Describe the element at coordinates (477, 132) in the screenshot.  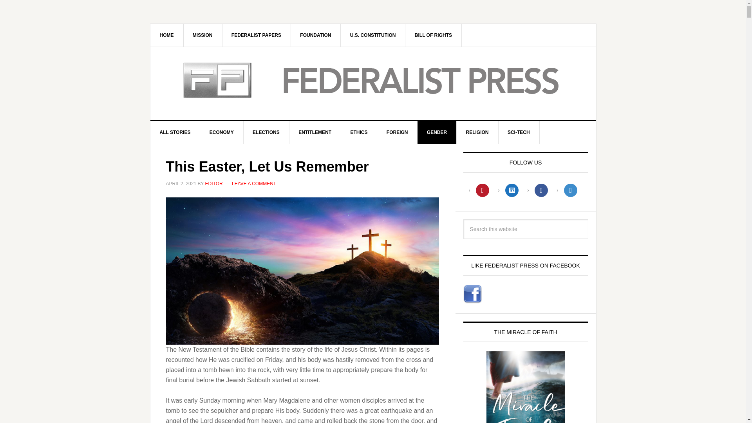
I see `RELIGION` at that location.